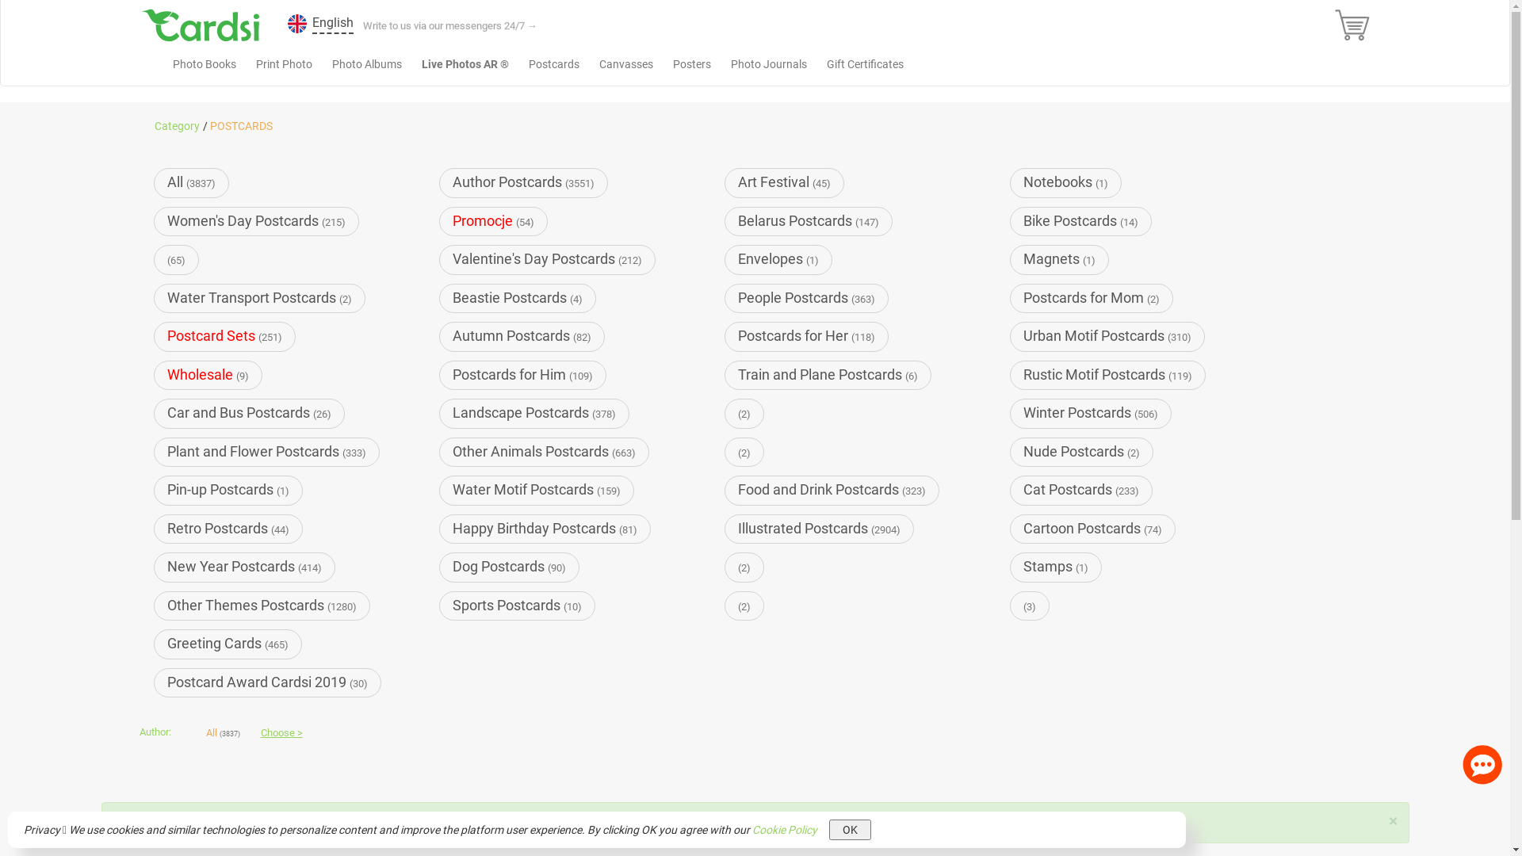 Image resolution: width=1522 pixels, height=856 pixels. What do you see at coordinates (554, 64) in the screenshot?
I see `Postcards` at bounding box center [554, 64].